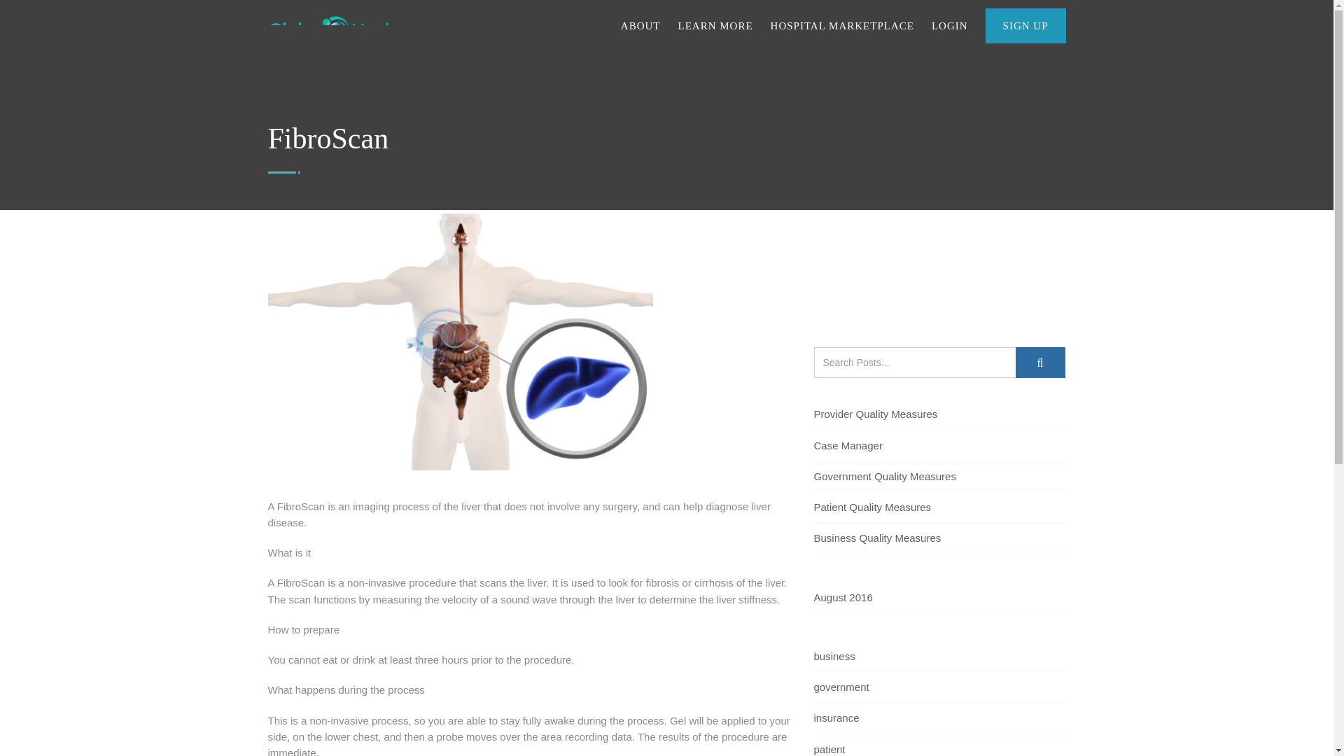  What do you see at coordinates (875, 413) in the screenshot?
I see `Provider Quality Measures` at bounding box center [875, 413].